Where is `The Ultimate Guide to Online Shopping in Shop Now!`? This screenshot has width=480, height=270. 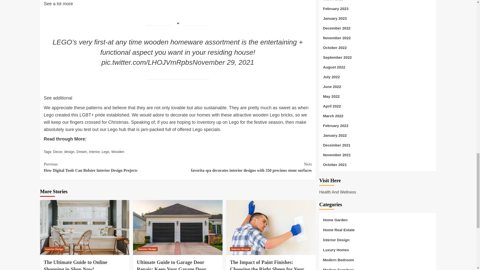 The Ultimate Guide to Online Shopping in Shop Now! is located at coordinates (84, 227).